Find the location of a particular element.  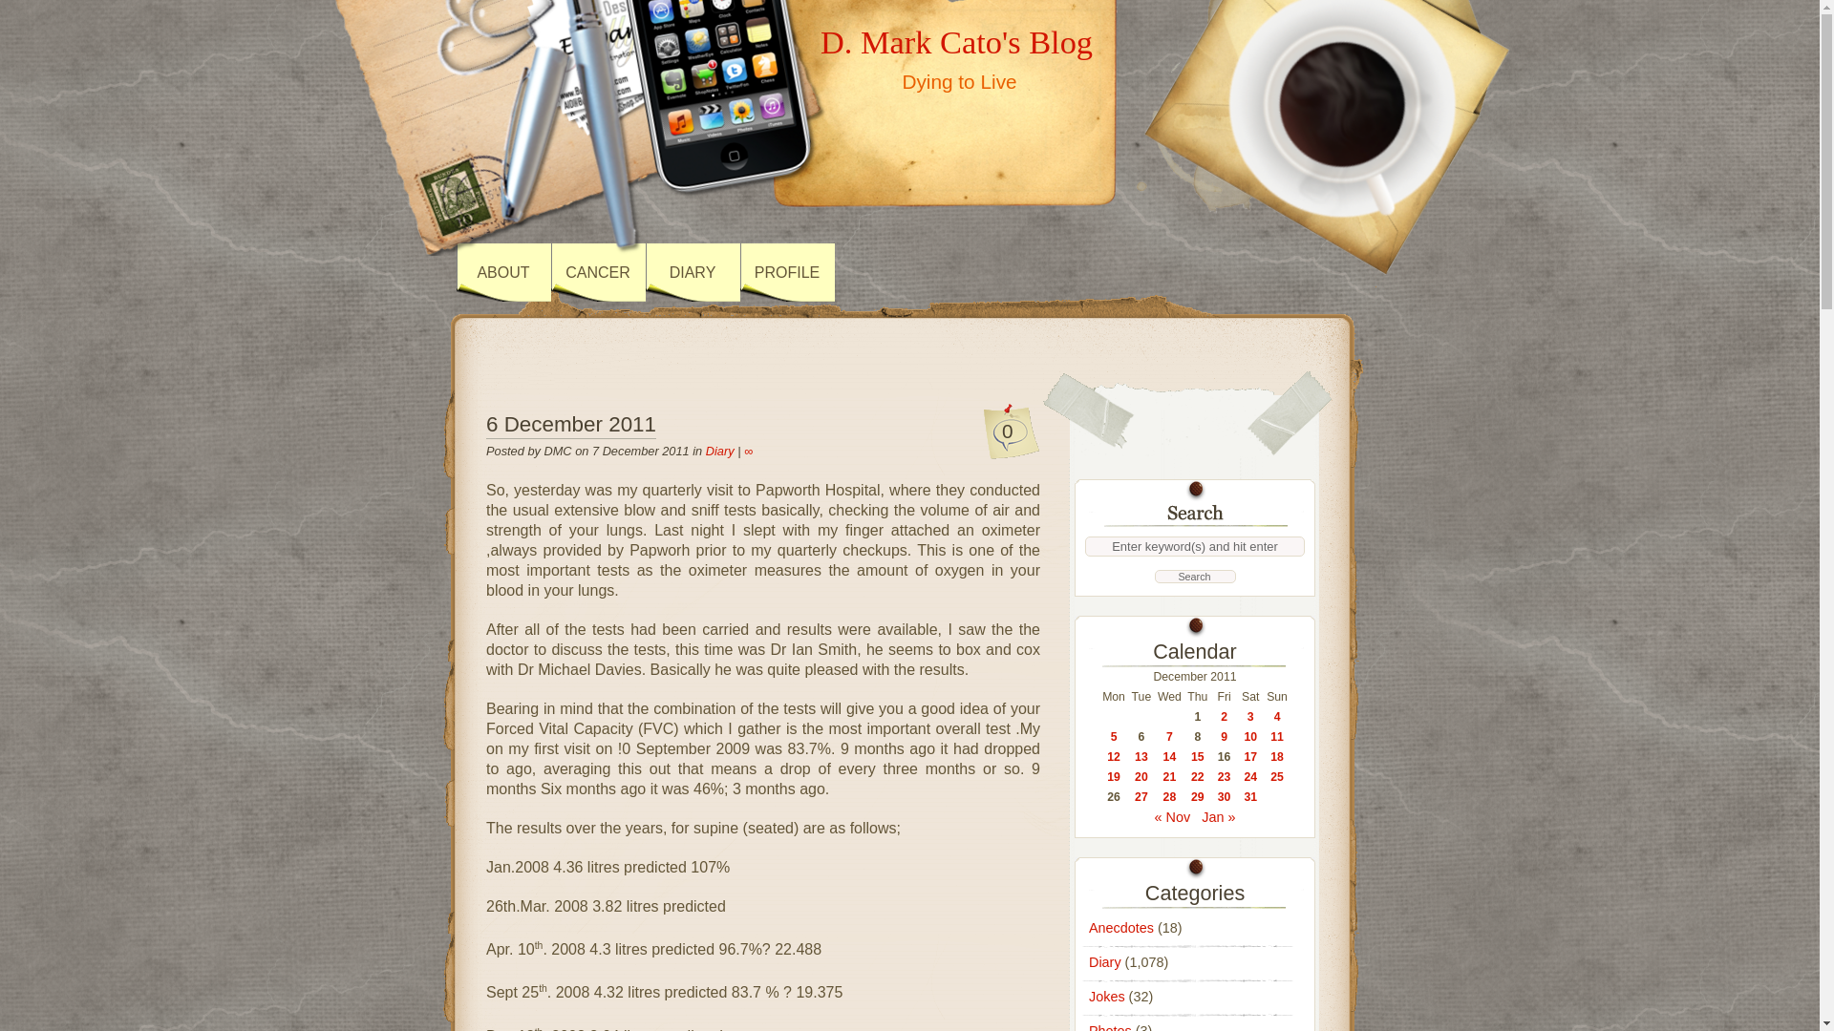

18 is located at coordinates (1277, 757).